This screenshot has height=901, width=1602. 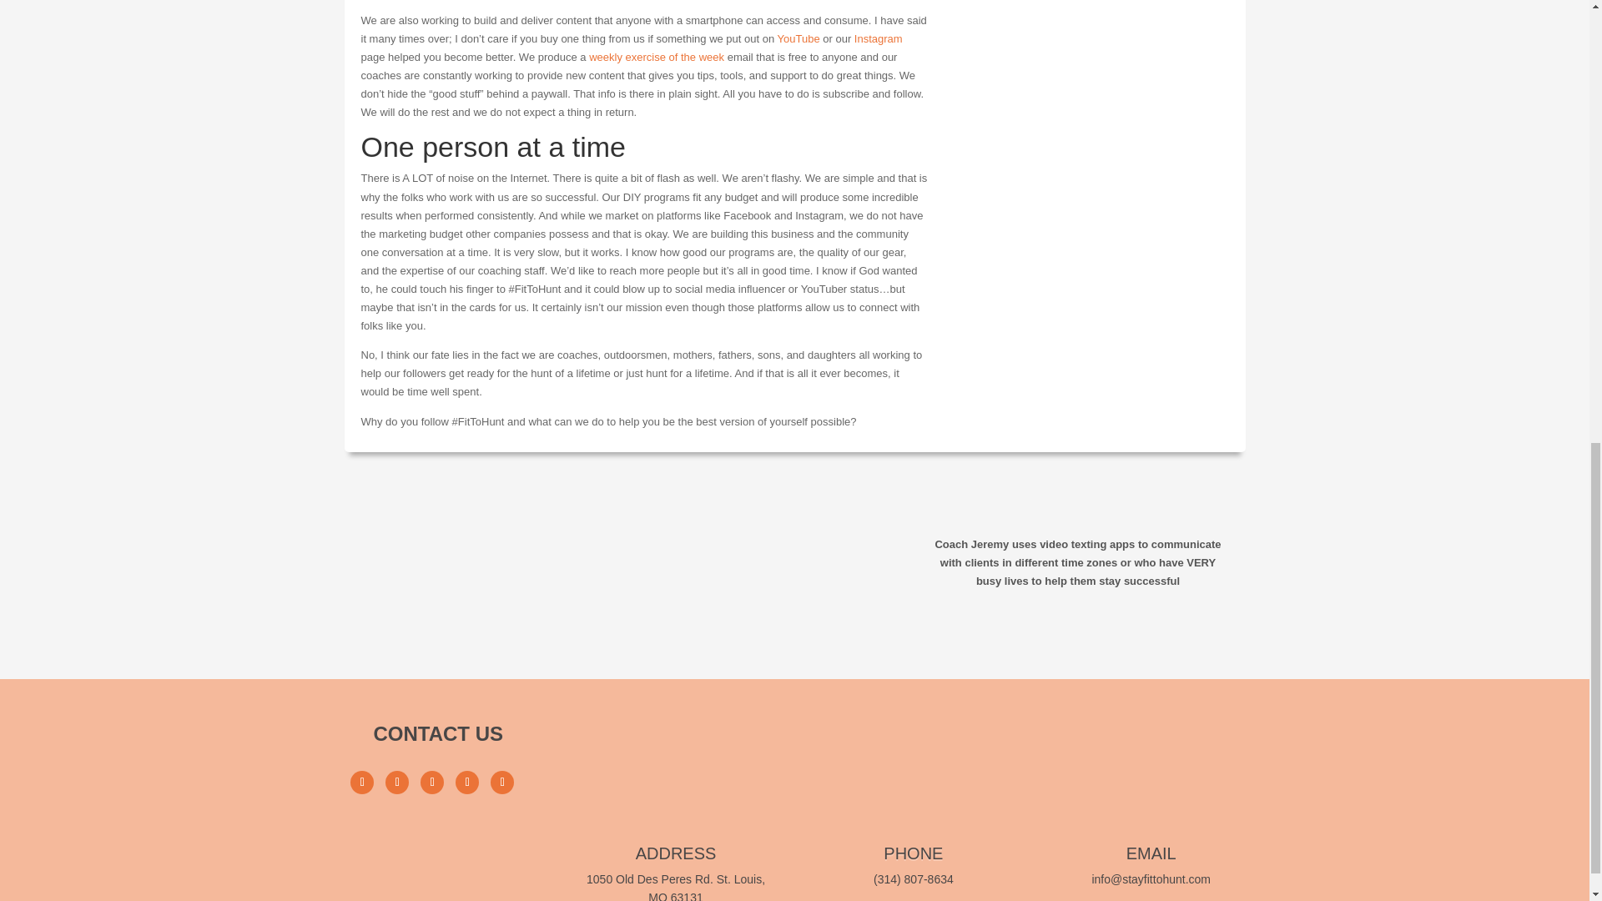 What do you see at coordinates (656, 57) in the screenshot?
I see `weekly exercise of the week` at bounding box center [656, 57].